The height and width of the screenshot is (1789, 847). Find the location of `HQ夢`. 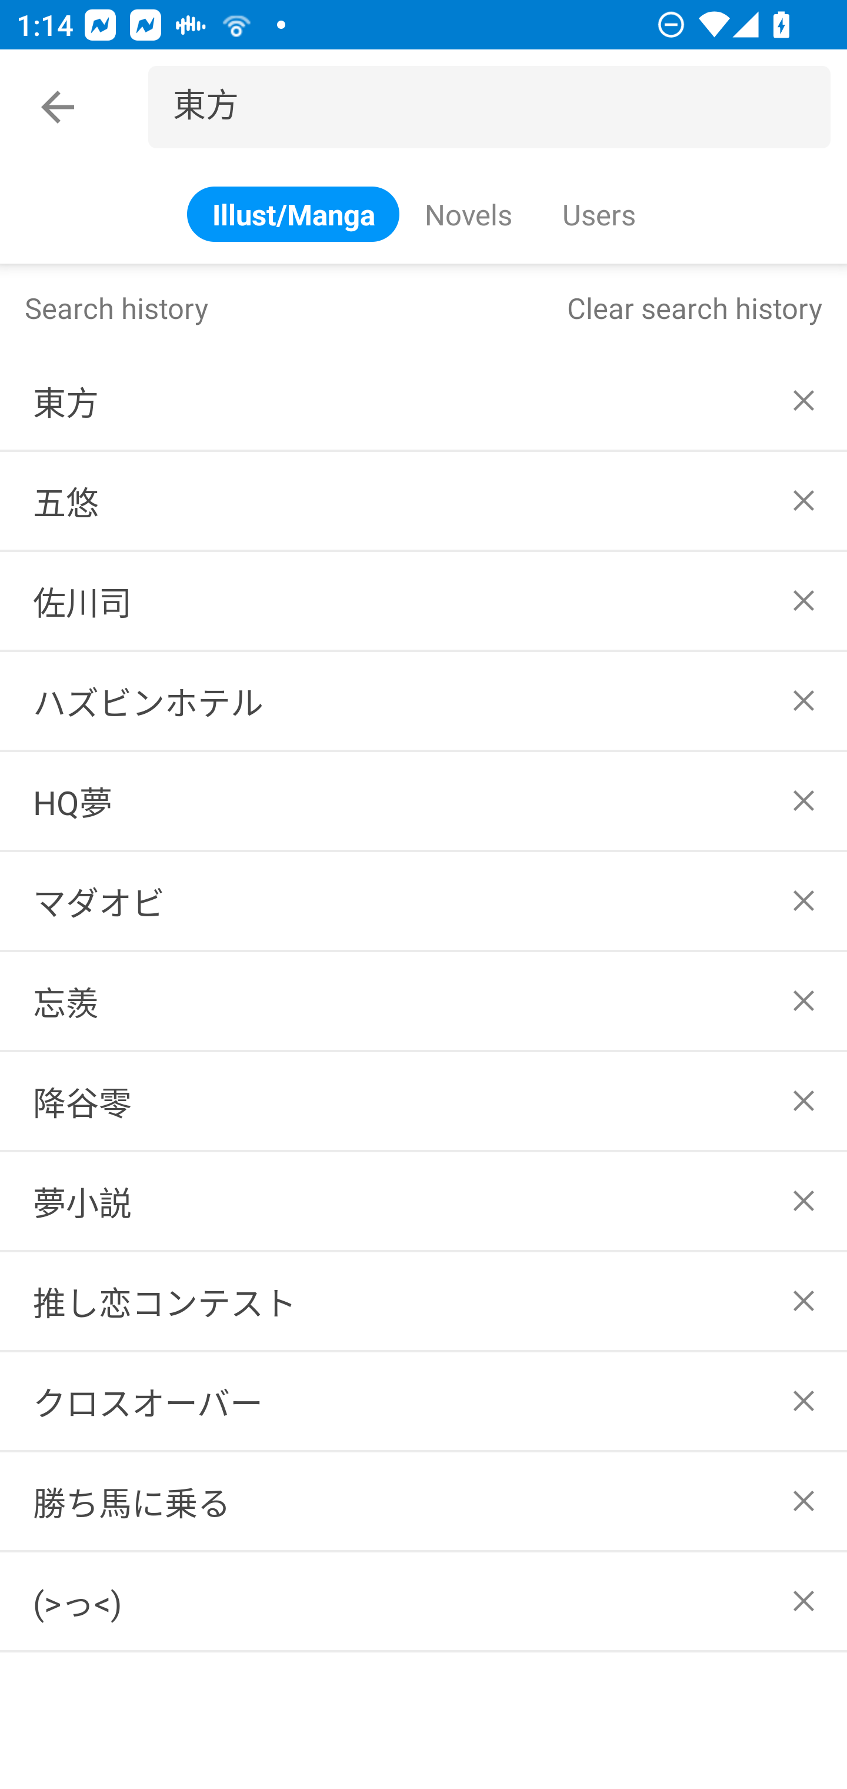

HQ夢 is located at coordinates (423, 800).